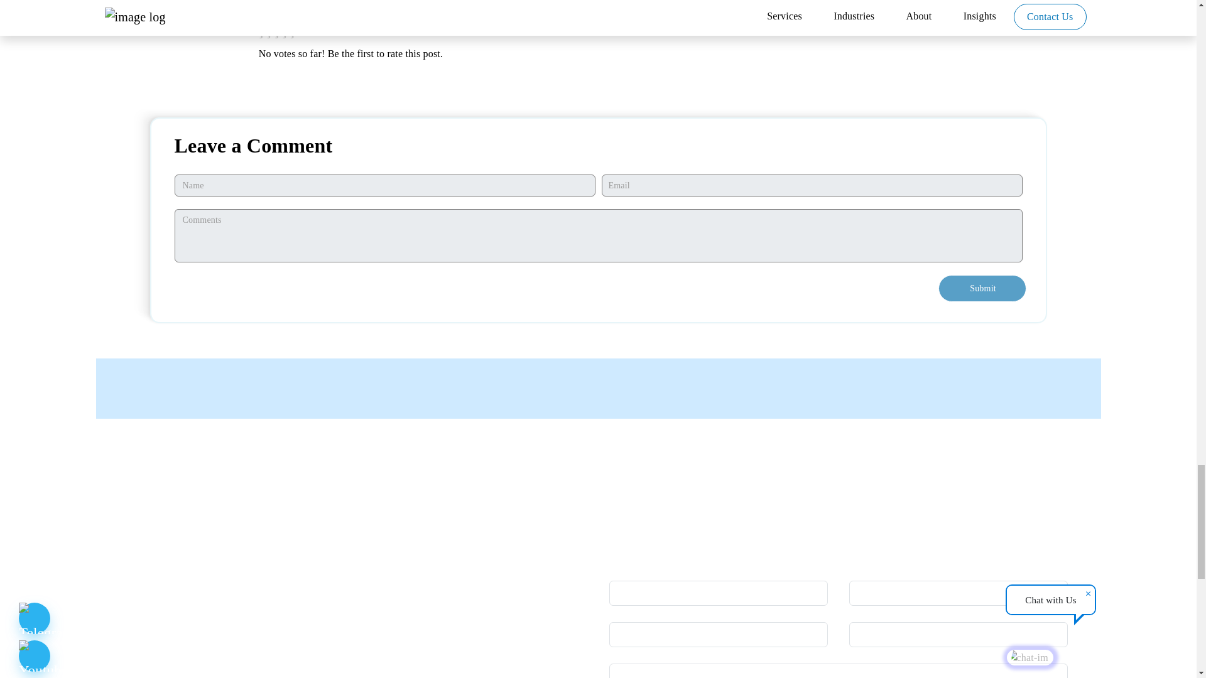  What do you see at coordinates (935, 4) in the screenshot?
I see `mail` at bounding box center [935, 4].